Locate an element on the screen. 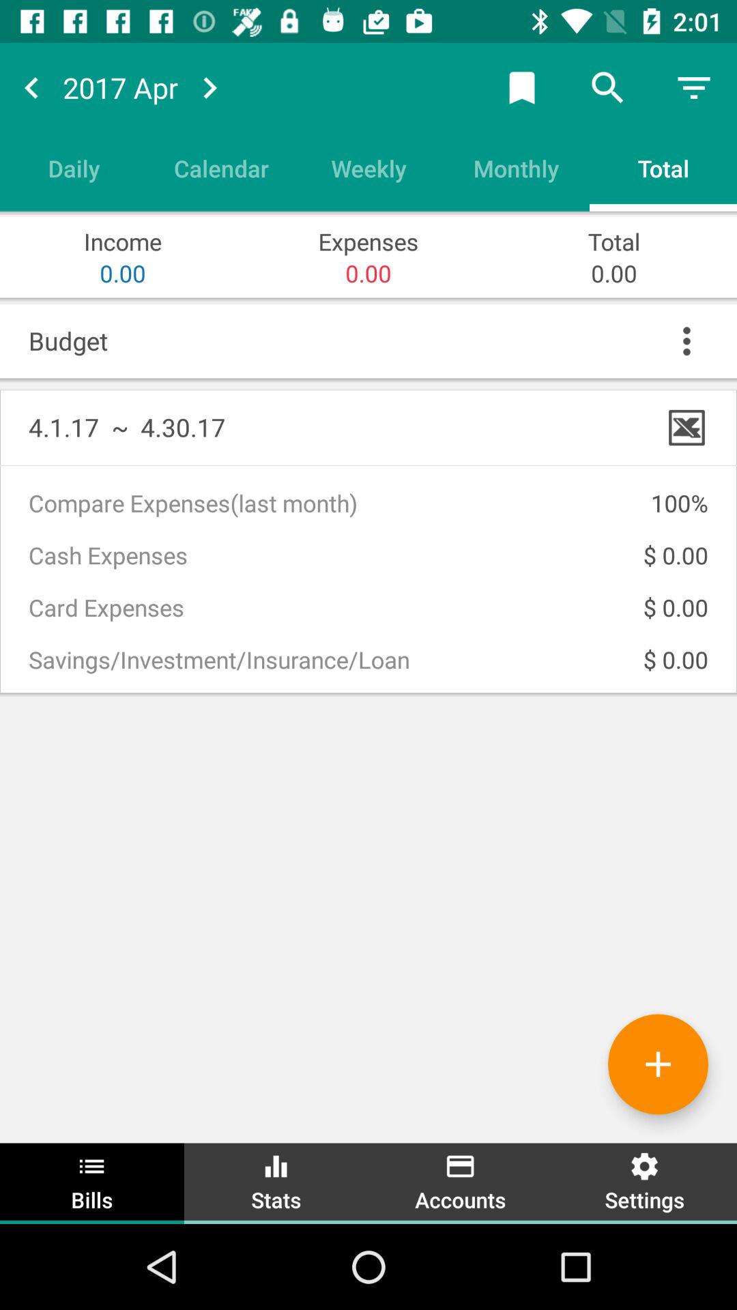 Image resolution: width=737 pixels, height=1310 pixels. turn on item next to weekly item is located at coordinates (221, 168).